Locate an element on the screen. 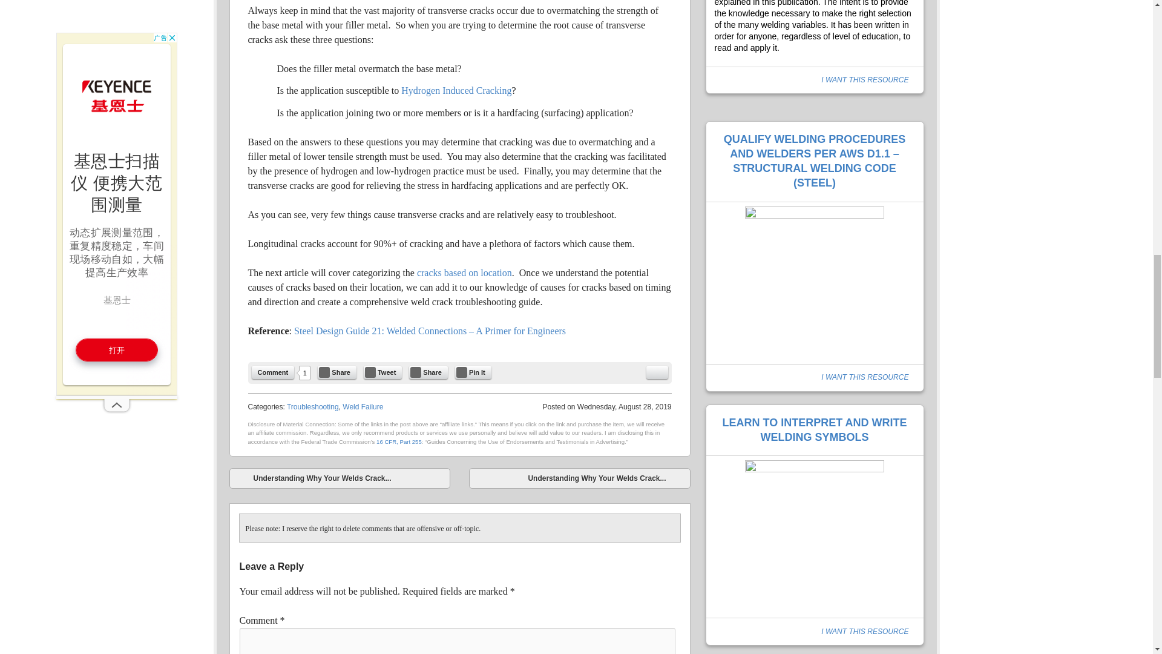  Comment on this Post is located at coordinates (274, 372).